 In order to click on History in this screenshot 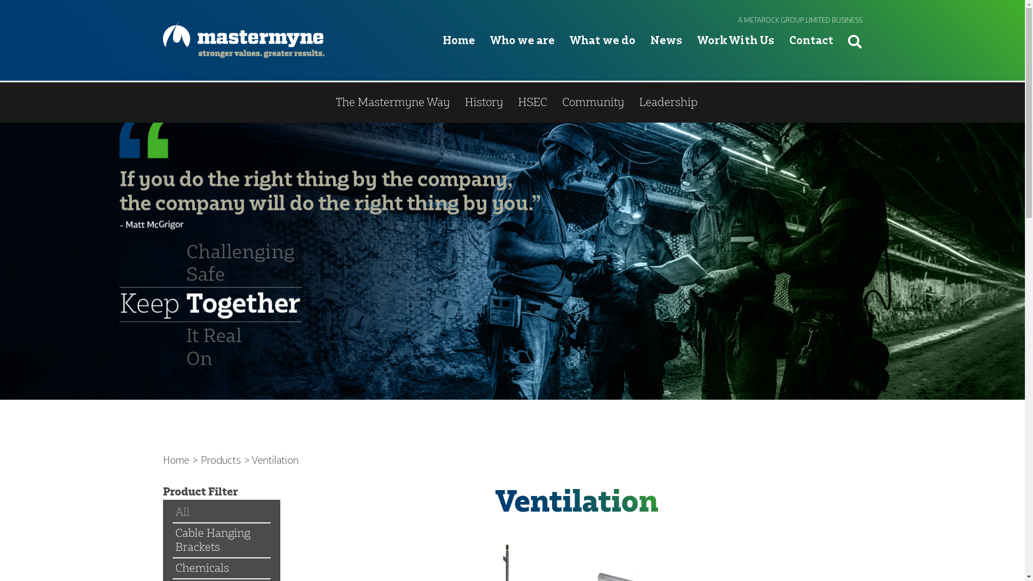, I will do `click(484, 102)`.